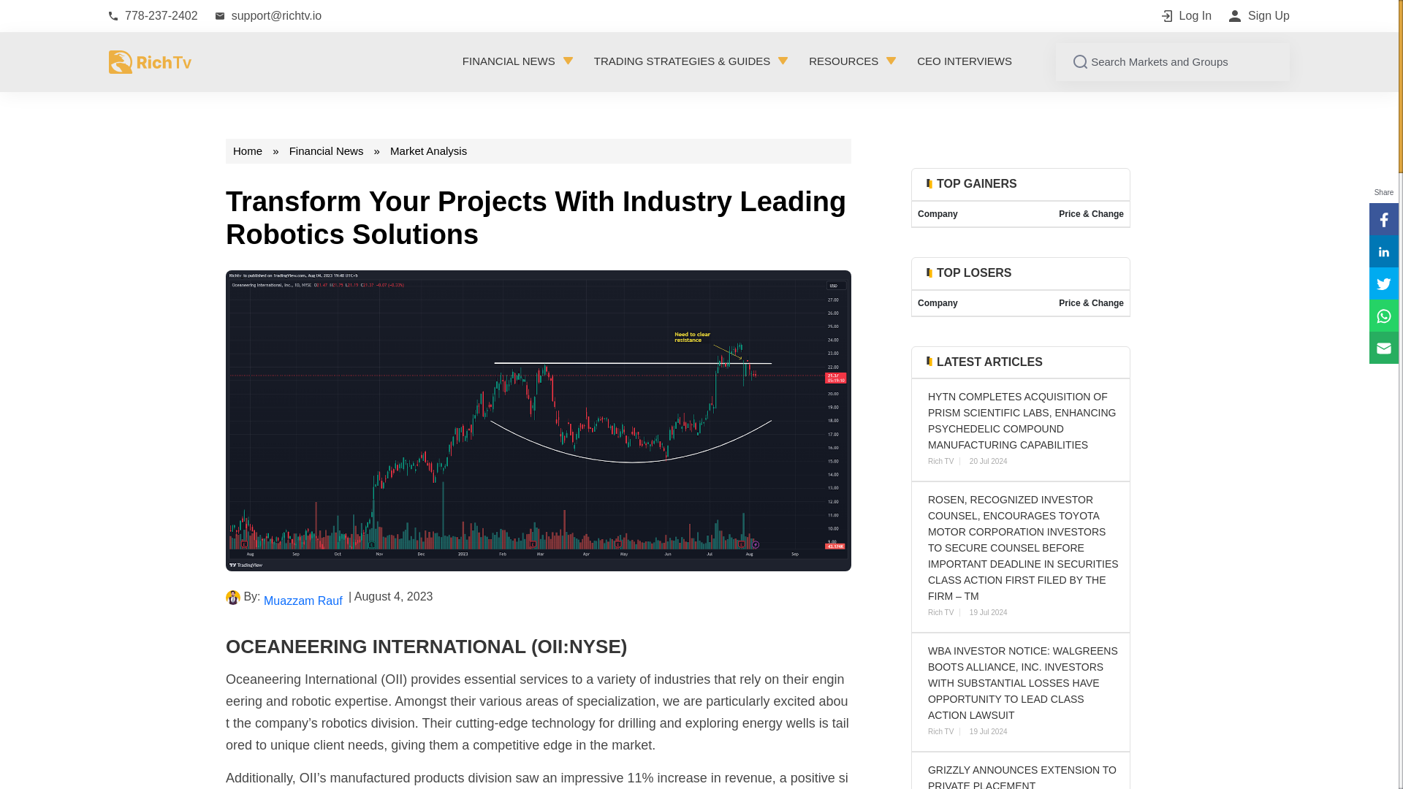 This screenshot has height=789, width=1403. What do you see at coordinates (1187, 15) in the screenshot?
I see `Log In` at bounding box center [1187, 15].